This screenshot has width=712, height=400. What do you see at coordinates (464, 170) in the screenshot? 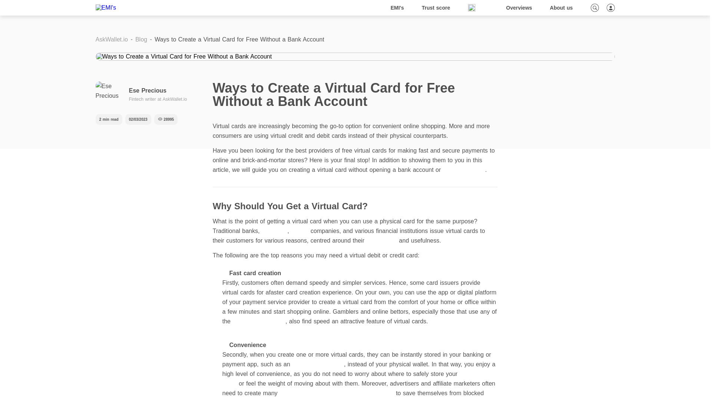
I see `switching banks` at bounding box center [464, 170].